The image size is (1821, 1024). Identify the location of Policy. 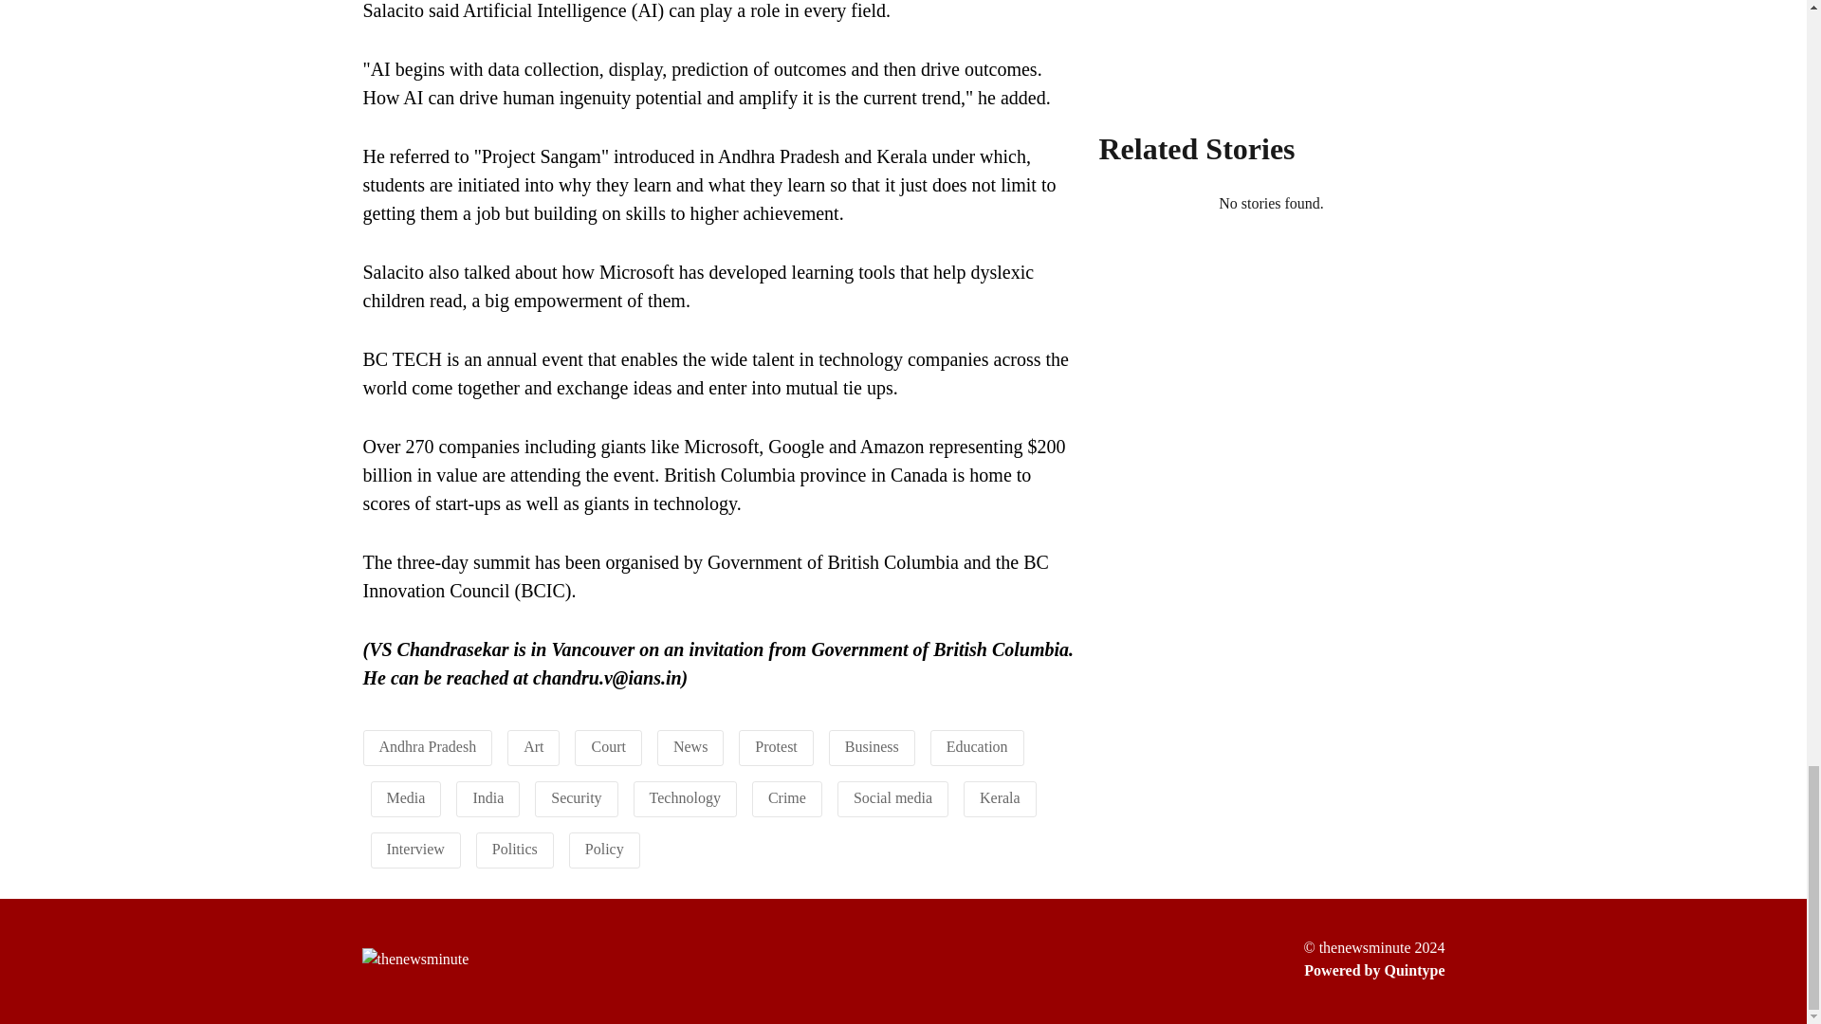
(604, 848).